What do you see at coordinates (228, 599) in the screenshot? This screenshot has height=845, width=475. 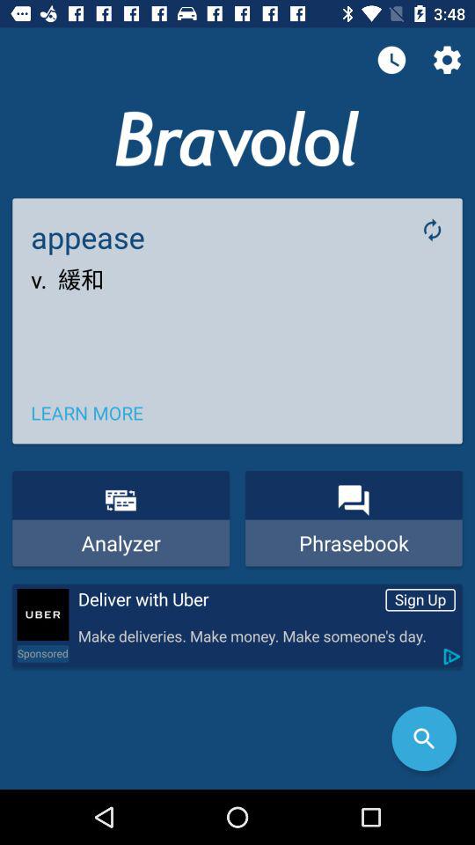 I see `choose the icon above the make deliveries make icon` at bounding box center [228, 599].